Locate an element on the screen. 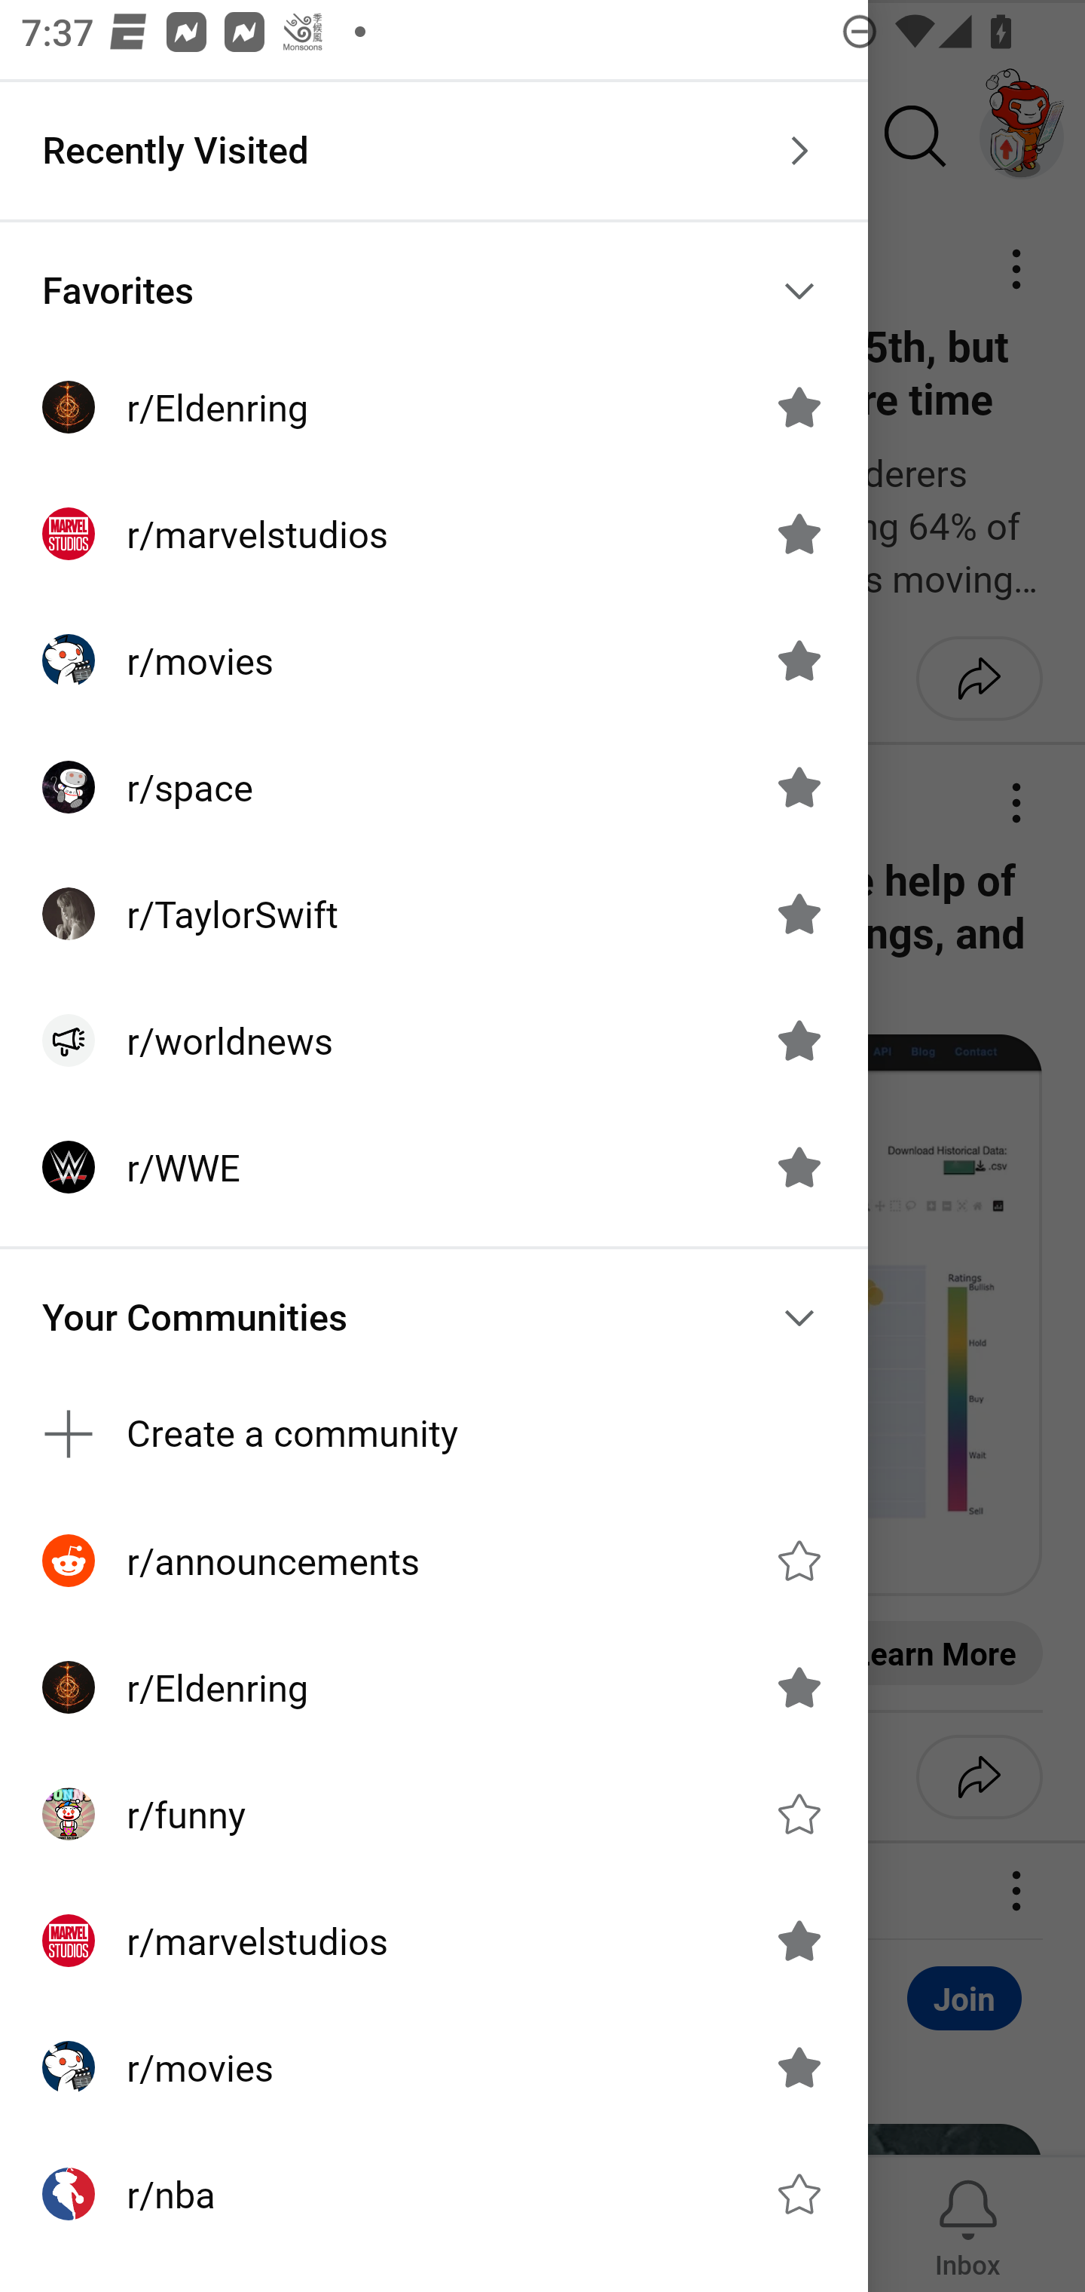 The height and width of the screenshot is (2292, 1085). Unfavorite r/worldnews is located at coordinates (799, 1040).